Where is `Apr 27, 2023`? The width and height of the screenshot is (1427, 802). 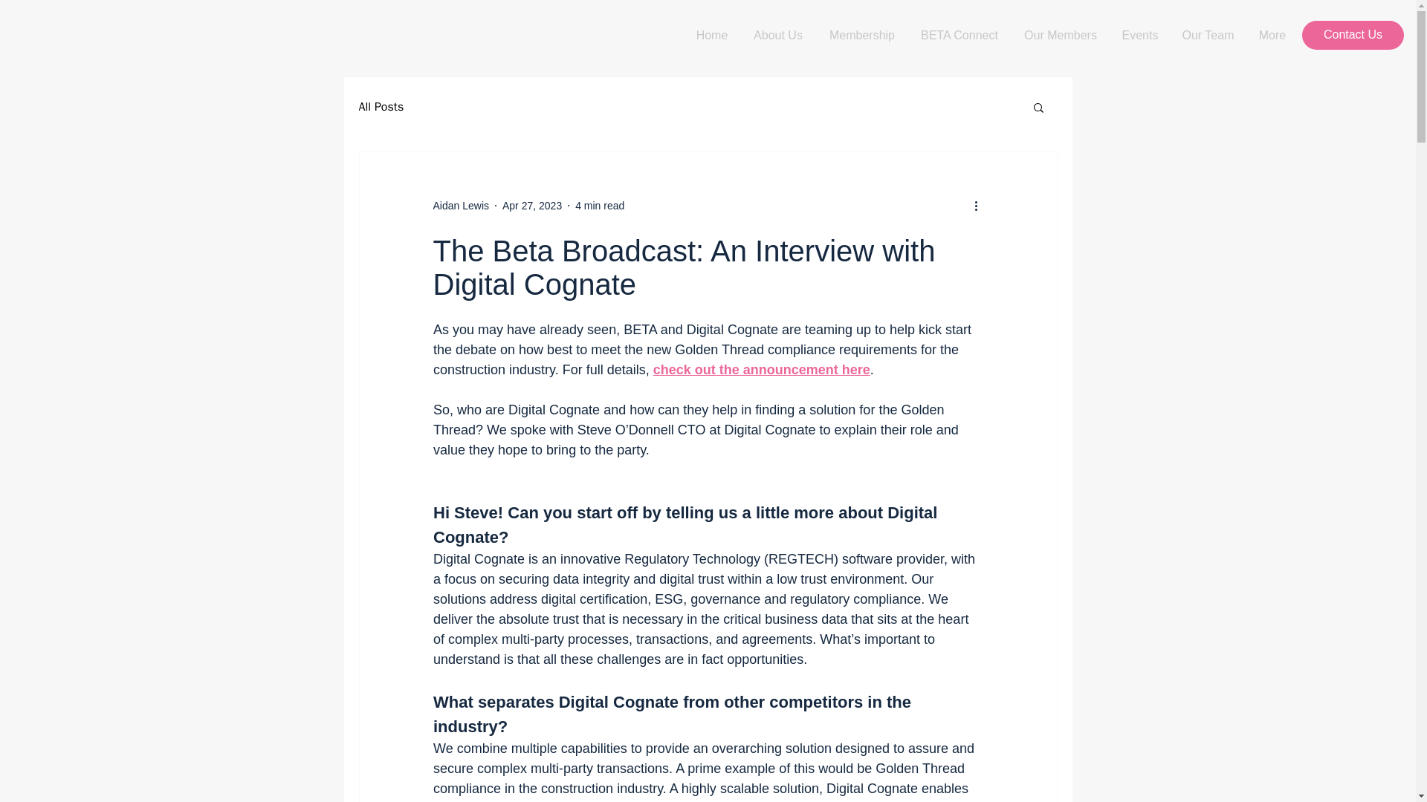 Apr 27, 2023 is located at coordinates (532, 205).